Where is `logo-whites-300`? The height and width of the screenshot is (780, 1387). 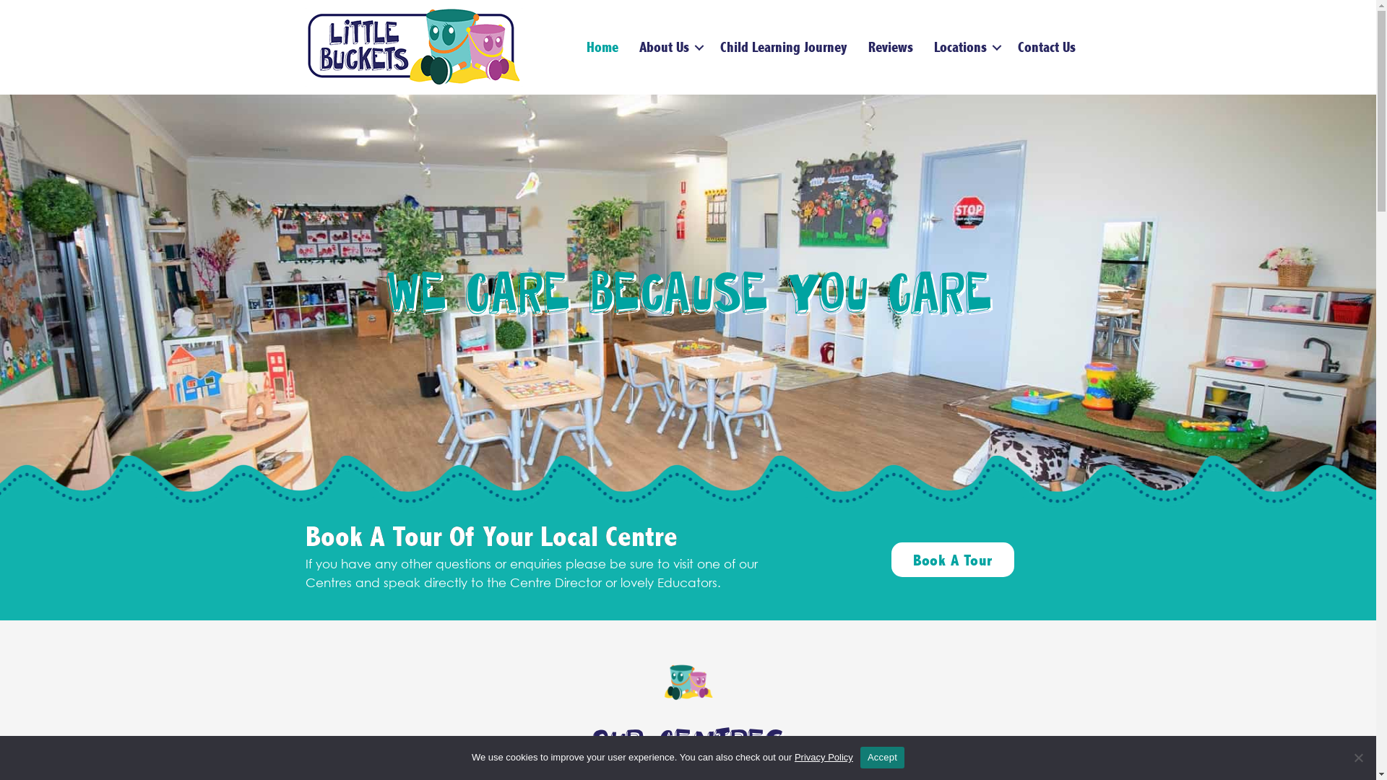 logo-whites-300 is located at coordinates (414, 48).